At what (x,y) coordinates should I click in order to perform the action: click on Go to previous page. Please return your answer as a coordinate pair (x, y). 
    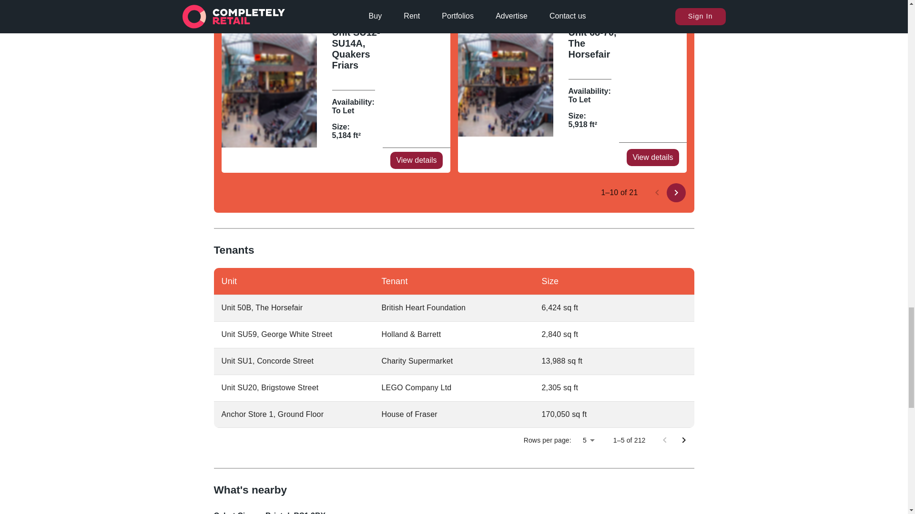
    Looking at the image, I should click on (656, 192).